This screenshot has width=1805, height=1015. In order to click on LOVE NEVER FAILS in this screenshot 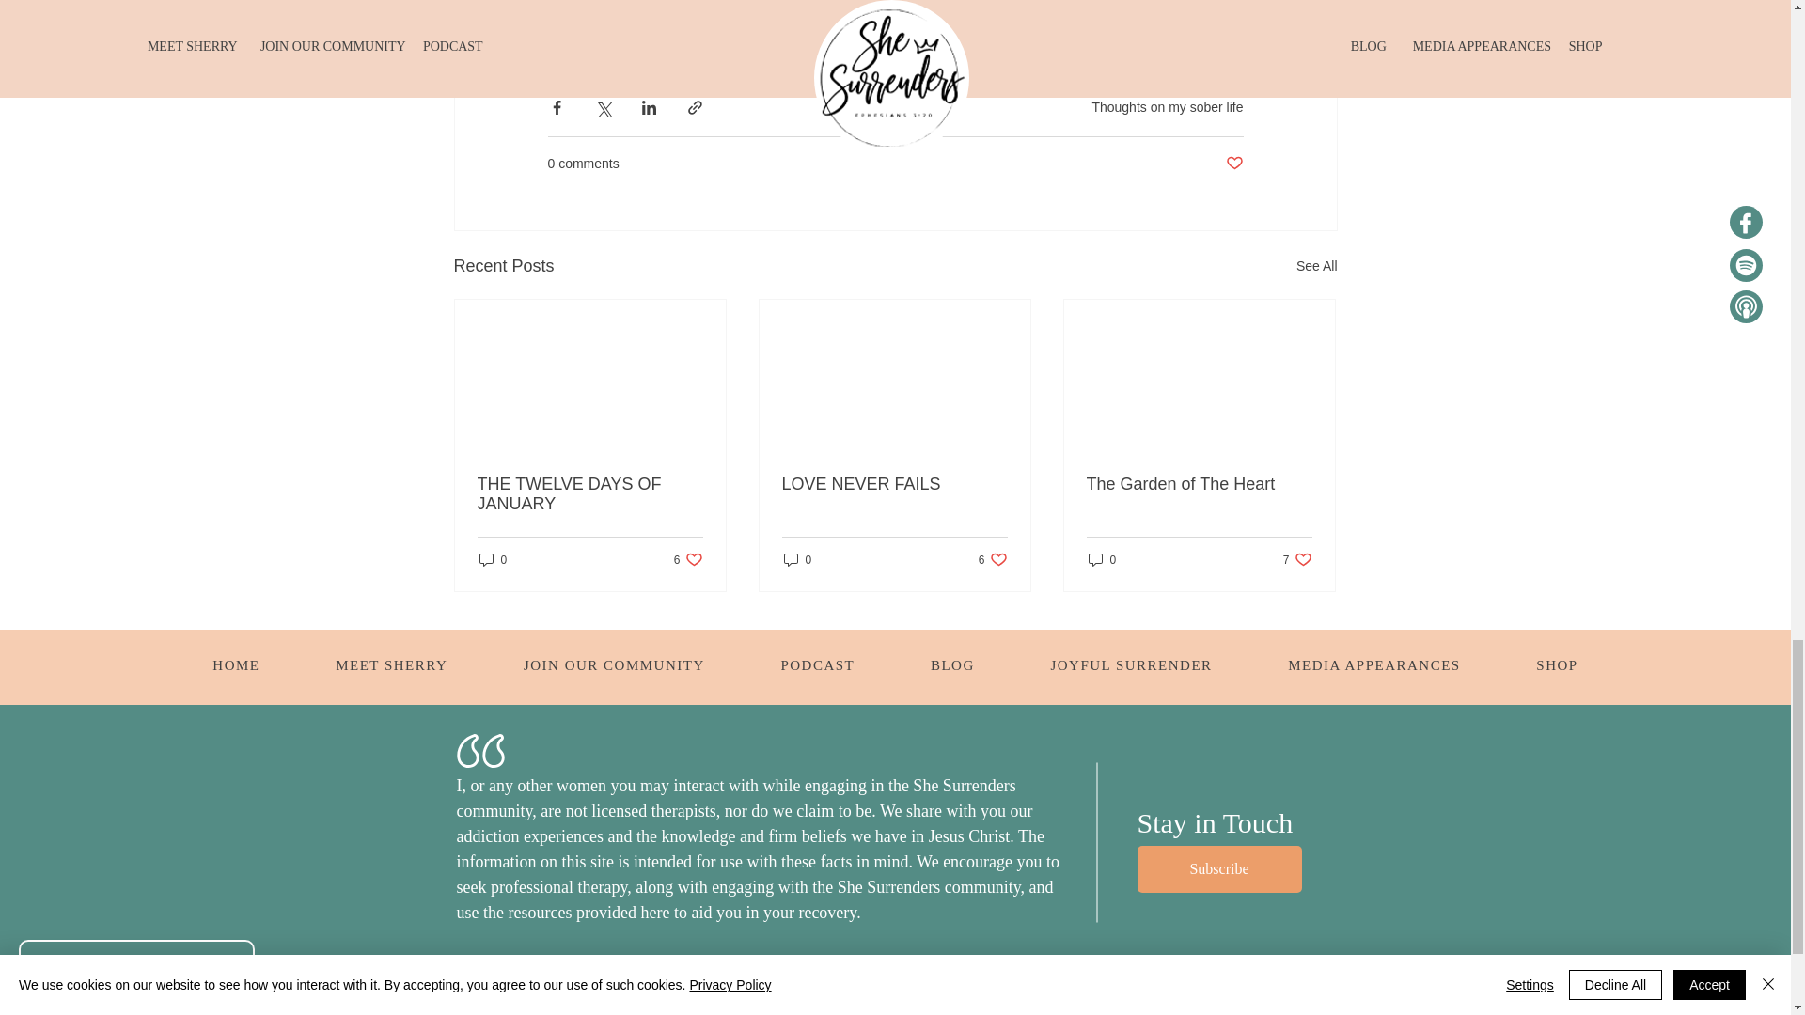, I will do `click(894, 484)`.